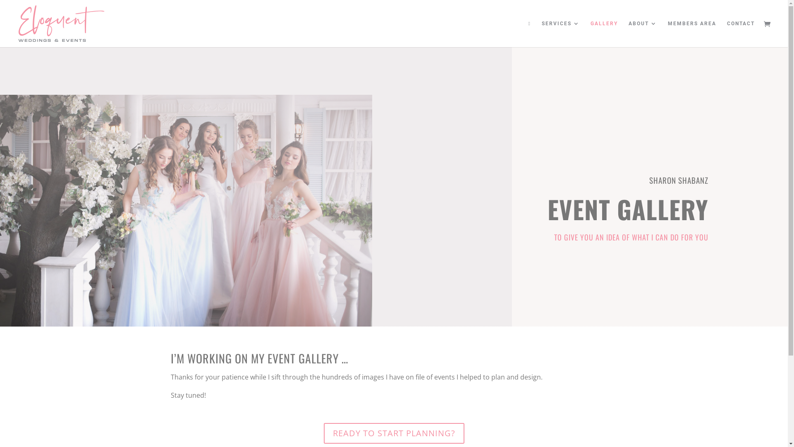 The width and height of the screenshot is (794, 447). Describe the element at coordinates (561, 34) in the screenshot. I see `SERVICES` at that location.